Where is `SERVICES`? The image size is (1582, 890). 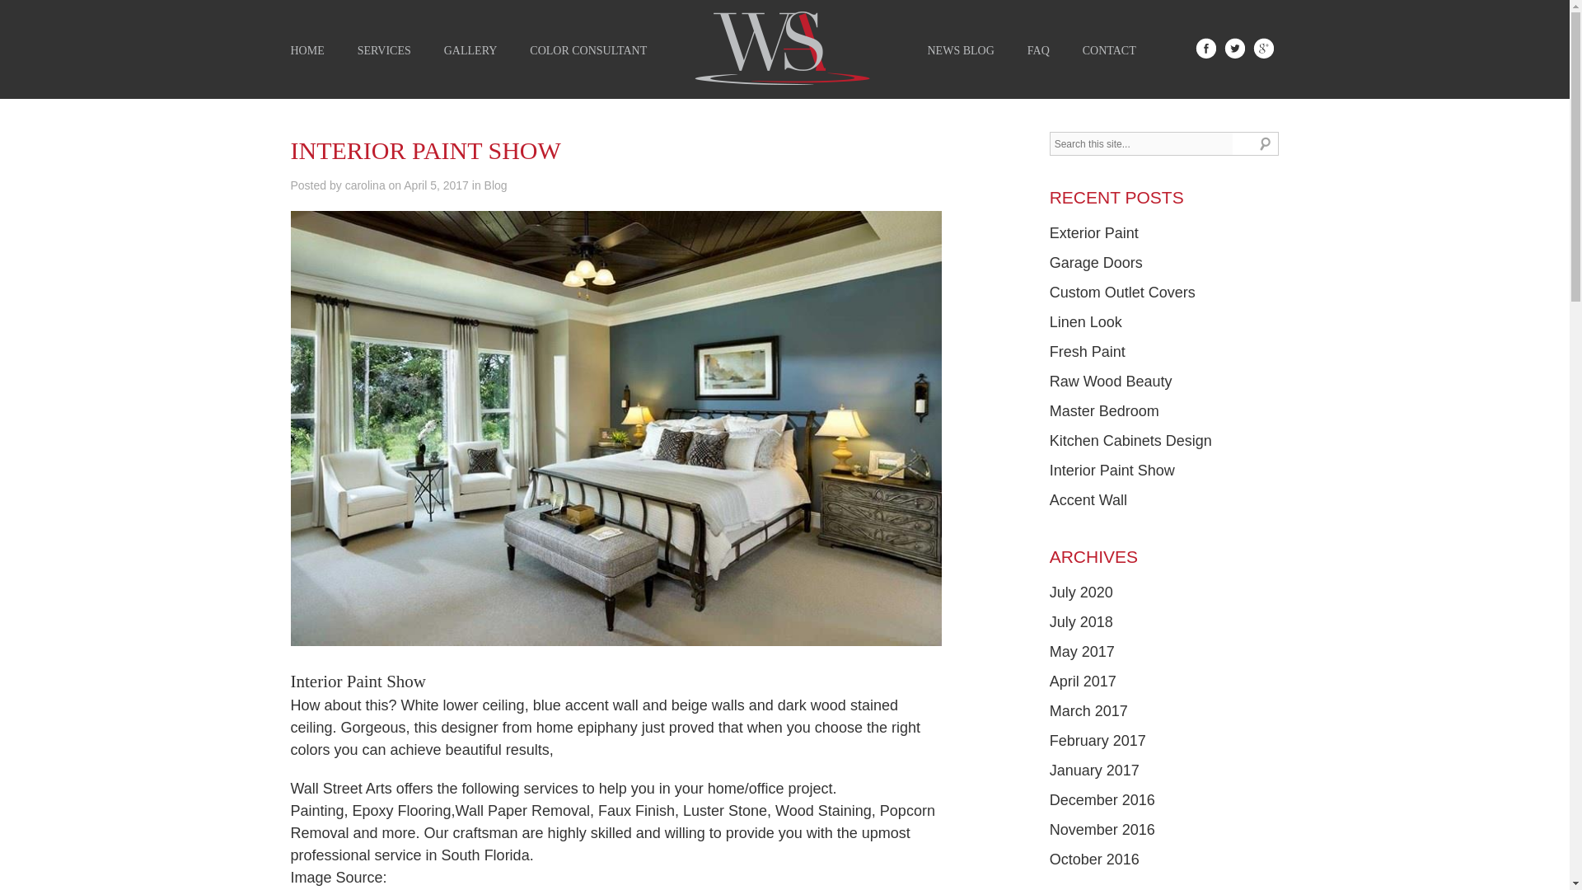
SERVICES is located at coordinates (384, 51).